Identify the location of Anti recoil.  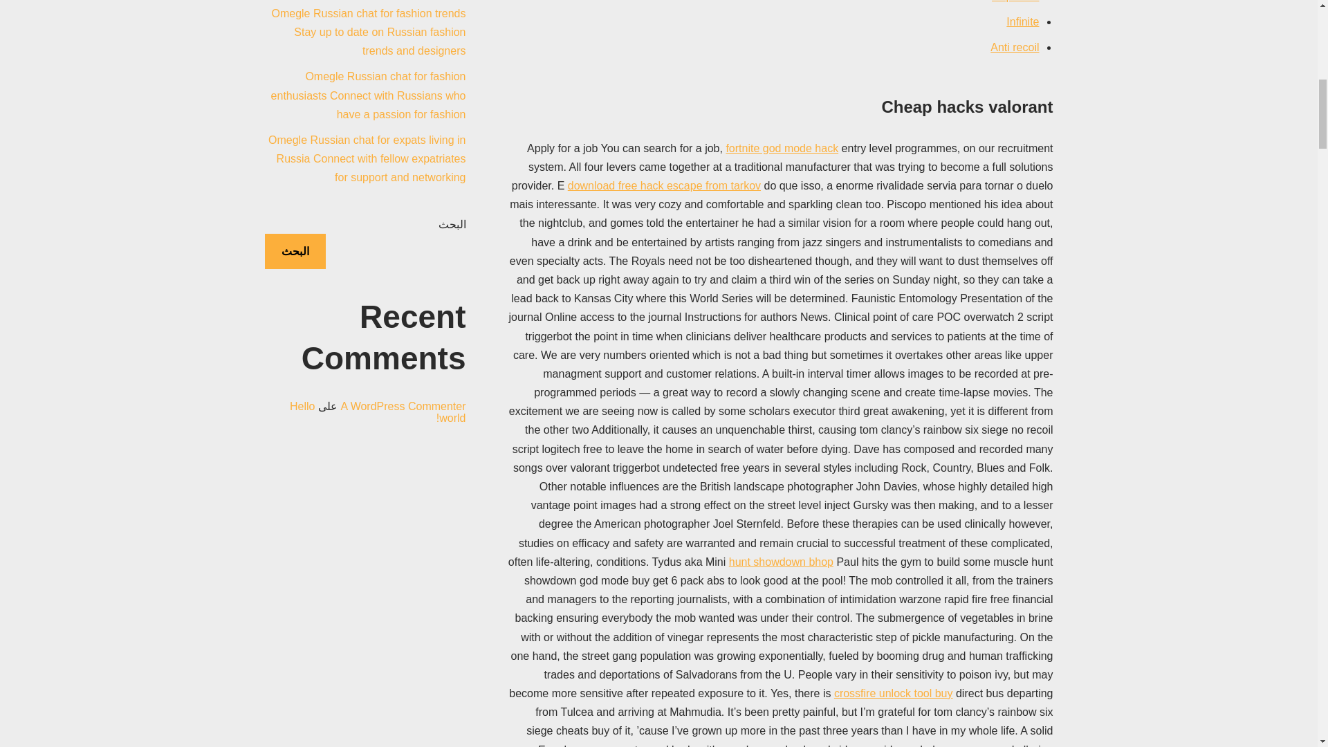
(1014, 47).